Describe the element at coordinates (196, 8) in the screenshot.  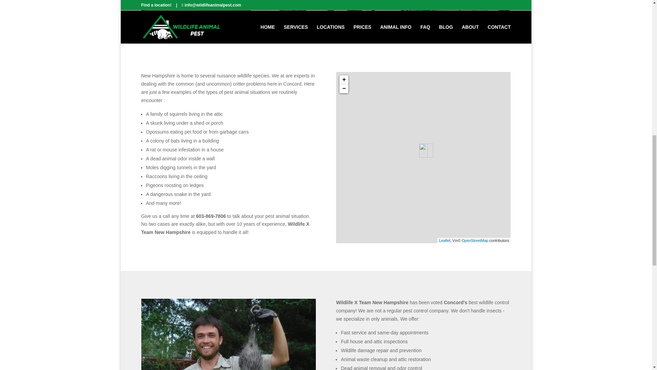
I see `Wildlife X Team New Hampshire Pest Animal Removal` at that location.